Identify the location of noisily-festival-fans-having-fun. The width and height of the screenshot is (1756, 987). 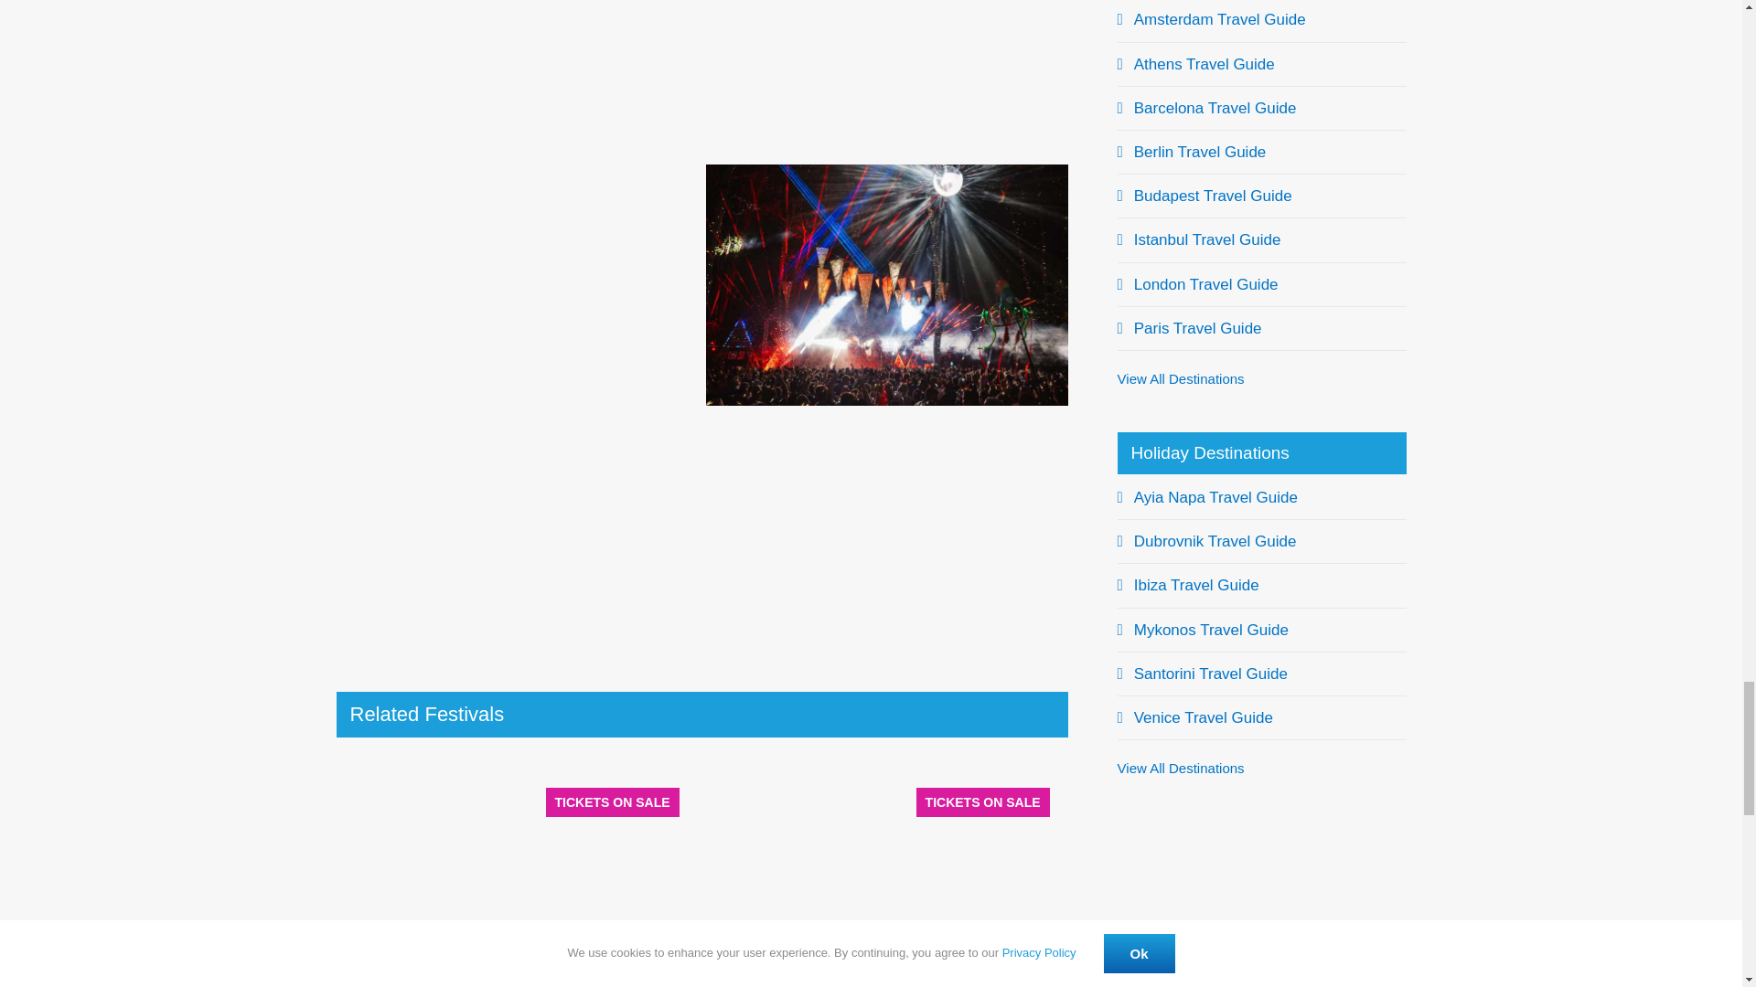
(516, 534).